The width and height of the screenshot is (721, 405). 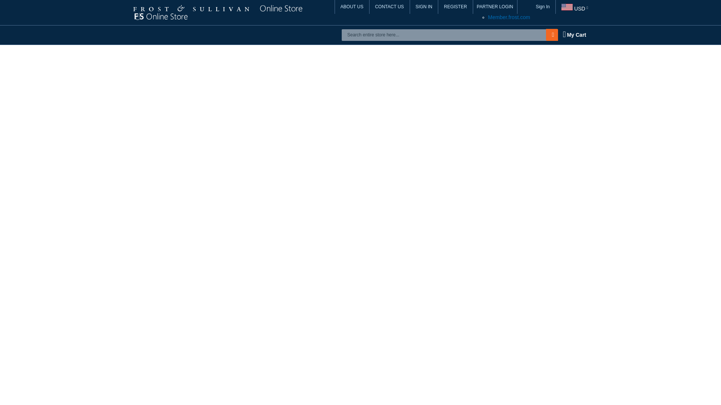 What do you see at coordinates (352, 7) in the screenshot?
I see `ABOUT US` at bounding box center [352, 7].